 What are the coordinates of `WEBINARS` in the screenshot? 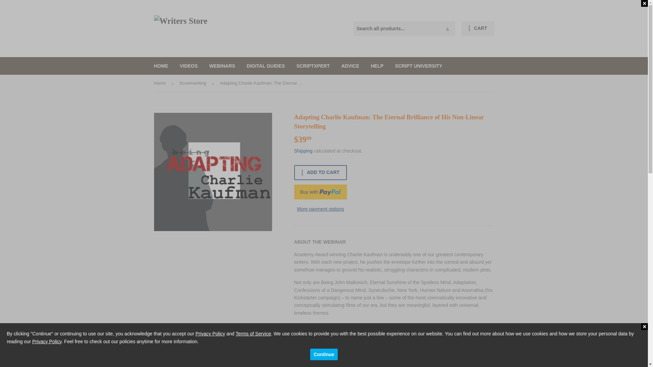 It's located at (222, 66).